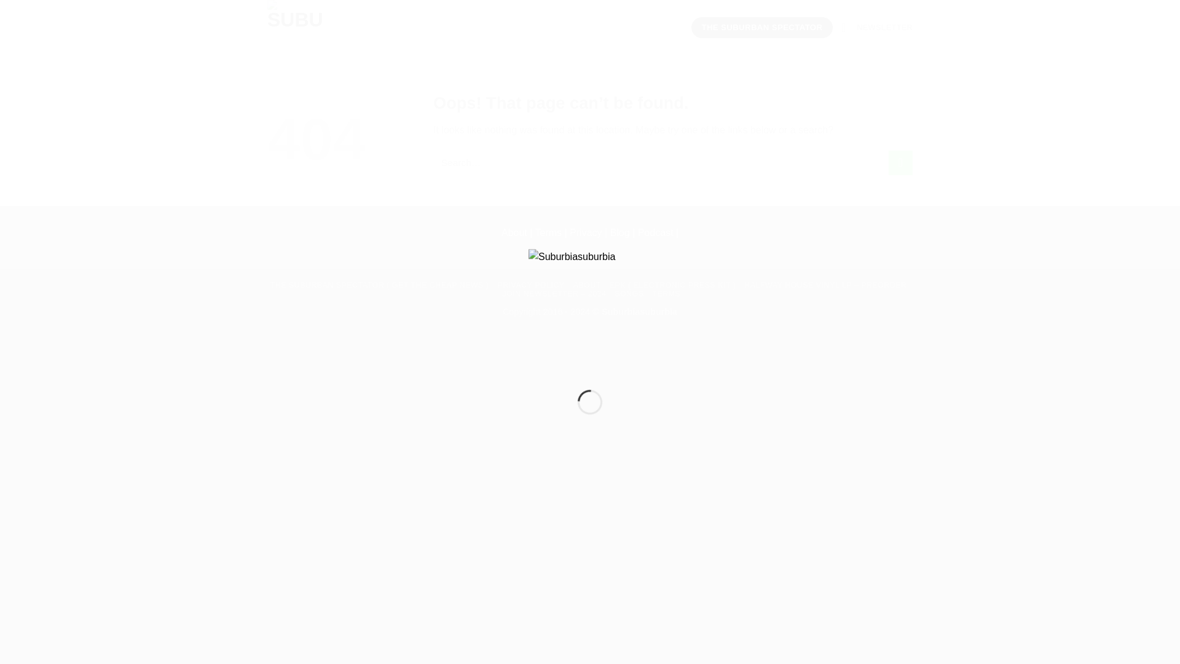 The image size is (1180, 664). I want to click on NEWSLETTER, so click(876, 27).